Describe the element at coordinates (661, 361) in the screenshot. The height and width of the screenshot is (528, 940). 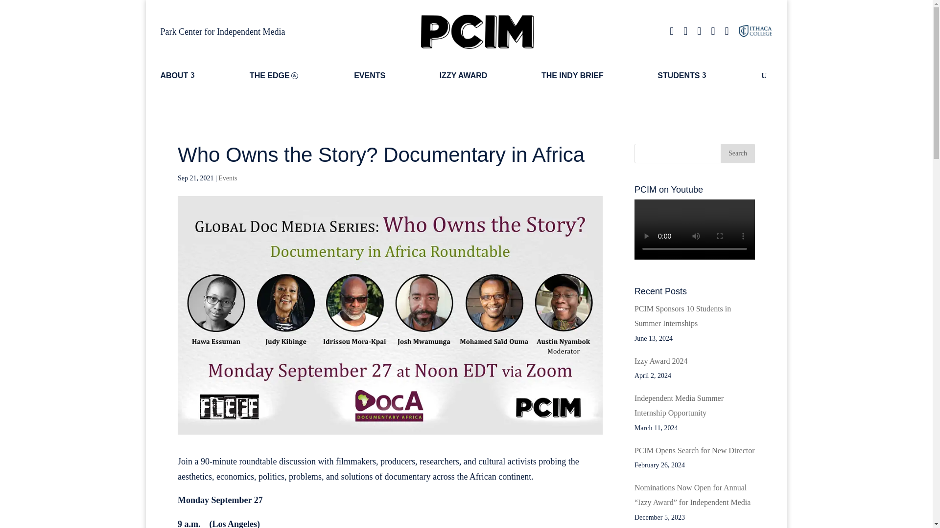
I see `Izzy Award 2024` at that location.